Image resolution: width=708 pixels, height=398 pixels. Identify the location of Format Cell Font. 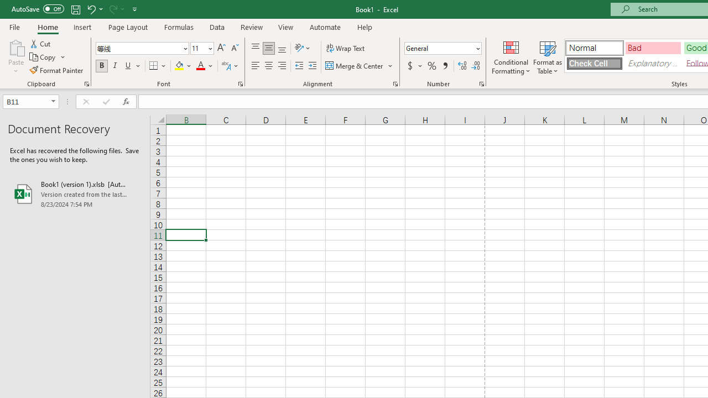
(240, 84).